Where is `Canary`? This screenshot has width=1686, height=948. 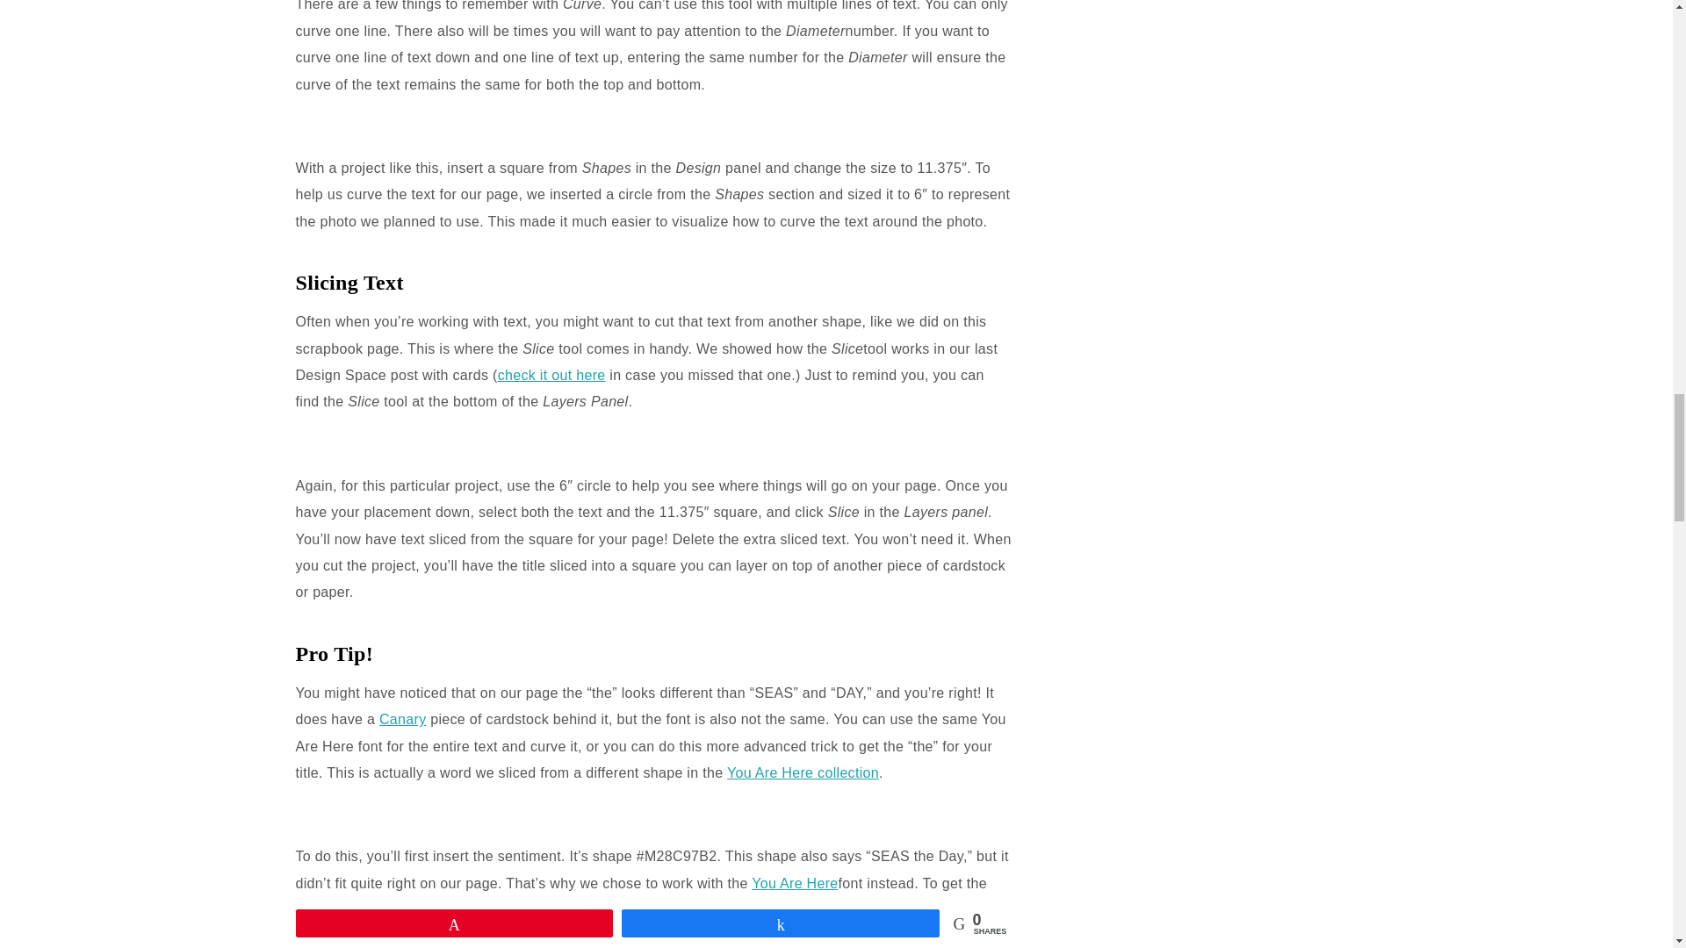 Canary is located at coordinates (402, 720).